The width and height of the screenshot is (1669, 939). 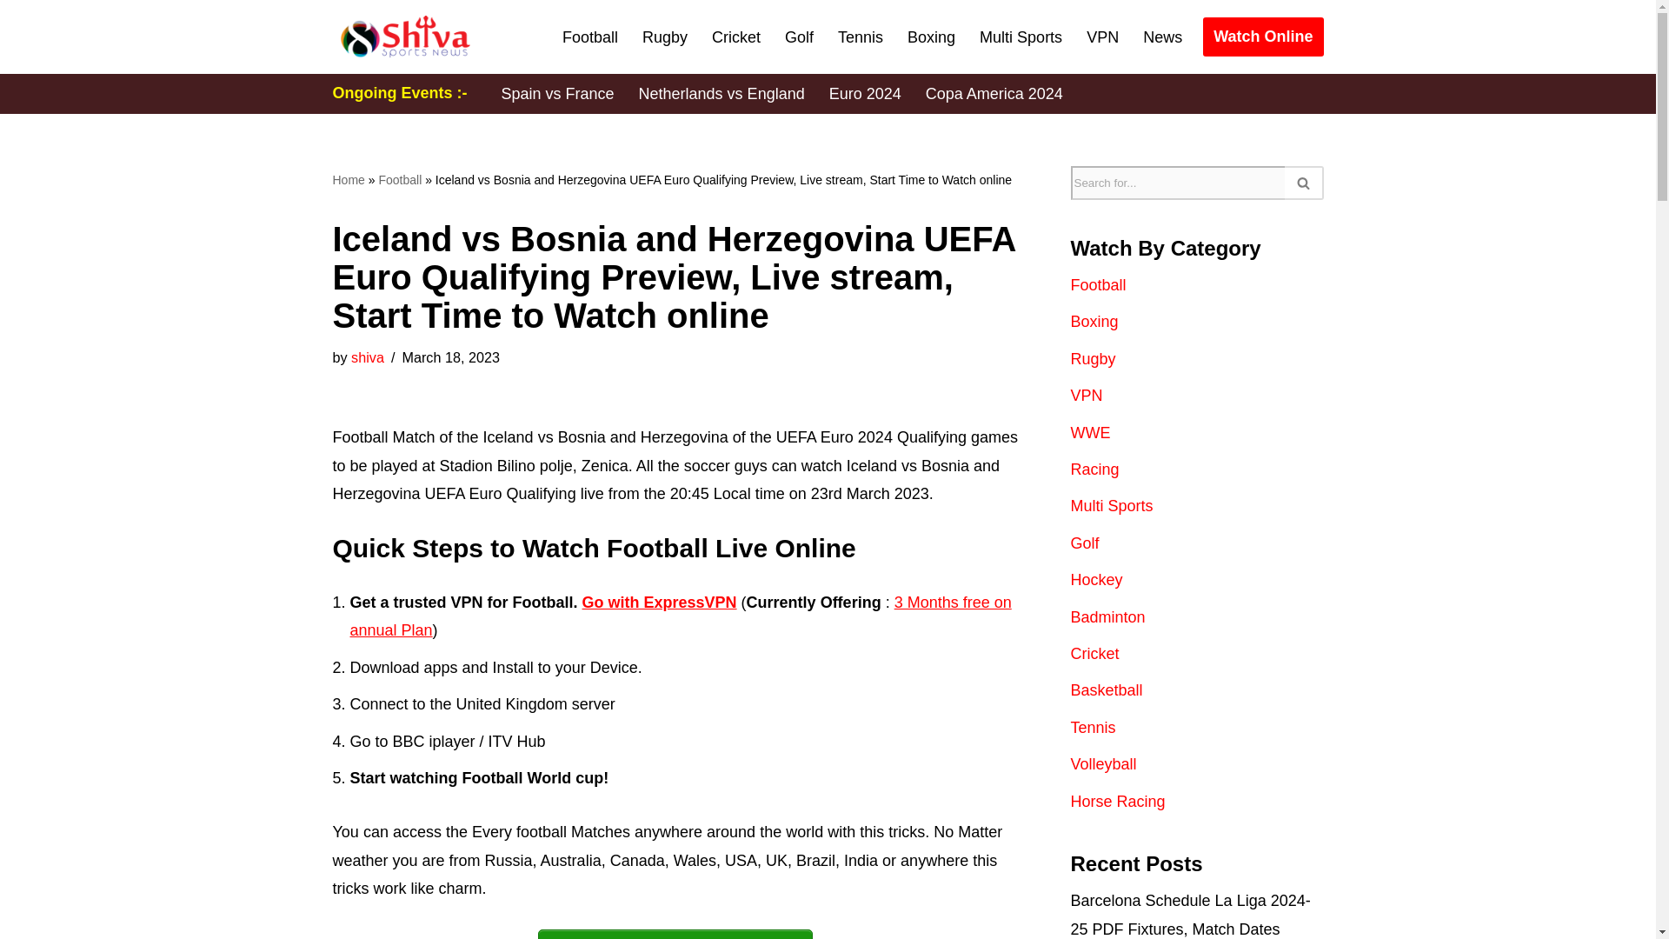 I want to click on News, so click(x=1162, y=37).